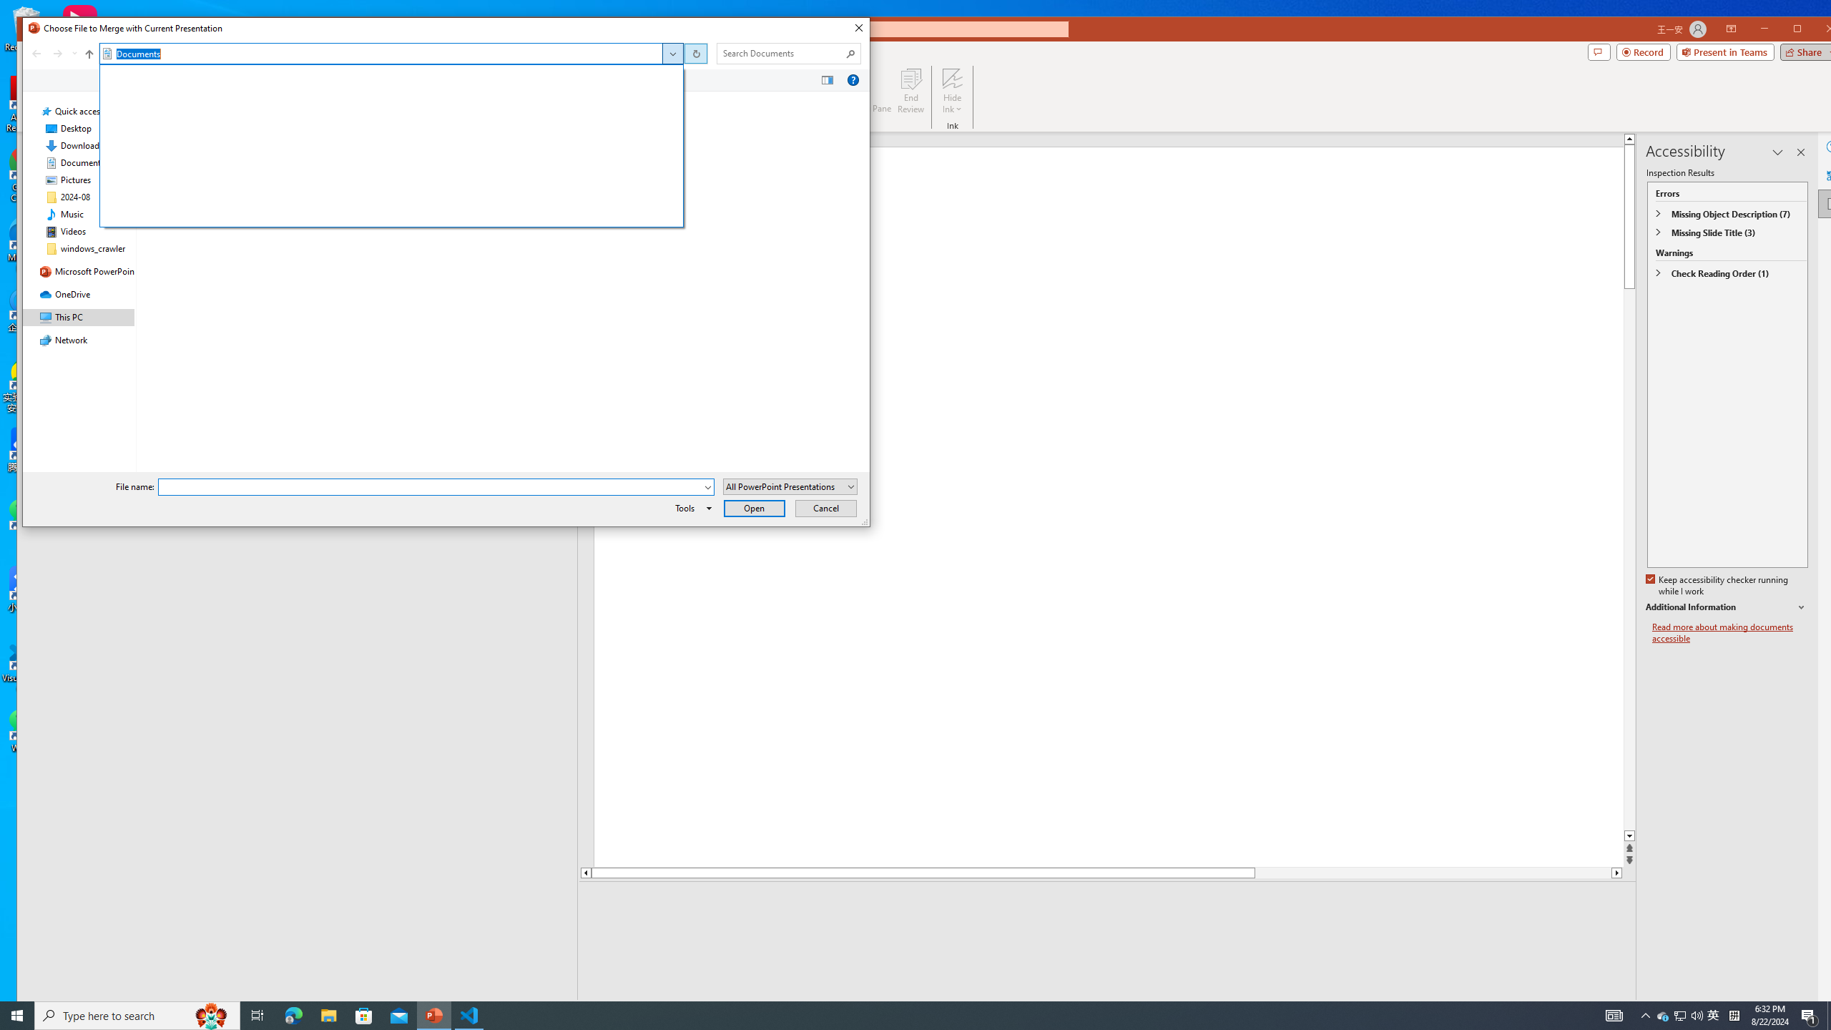  Describe the element at coordinates (1554, 1010) in the screenshot. I see `Menu On` at that location.